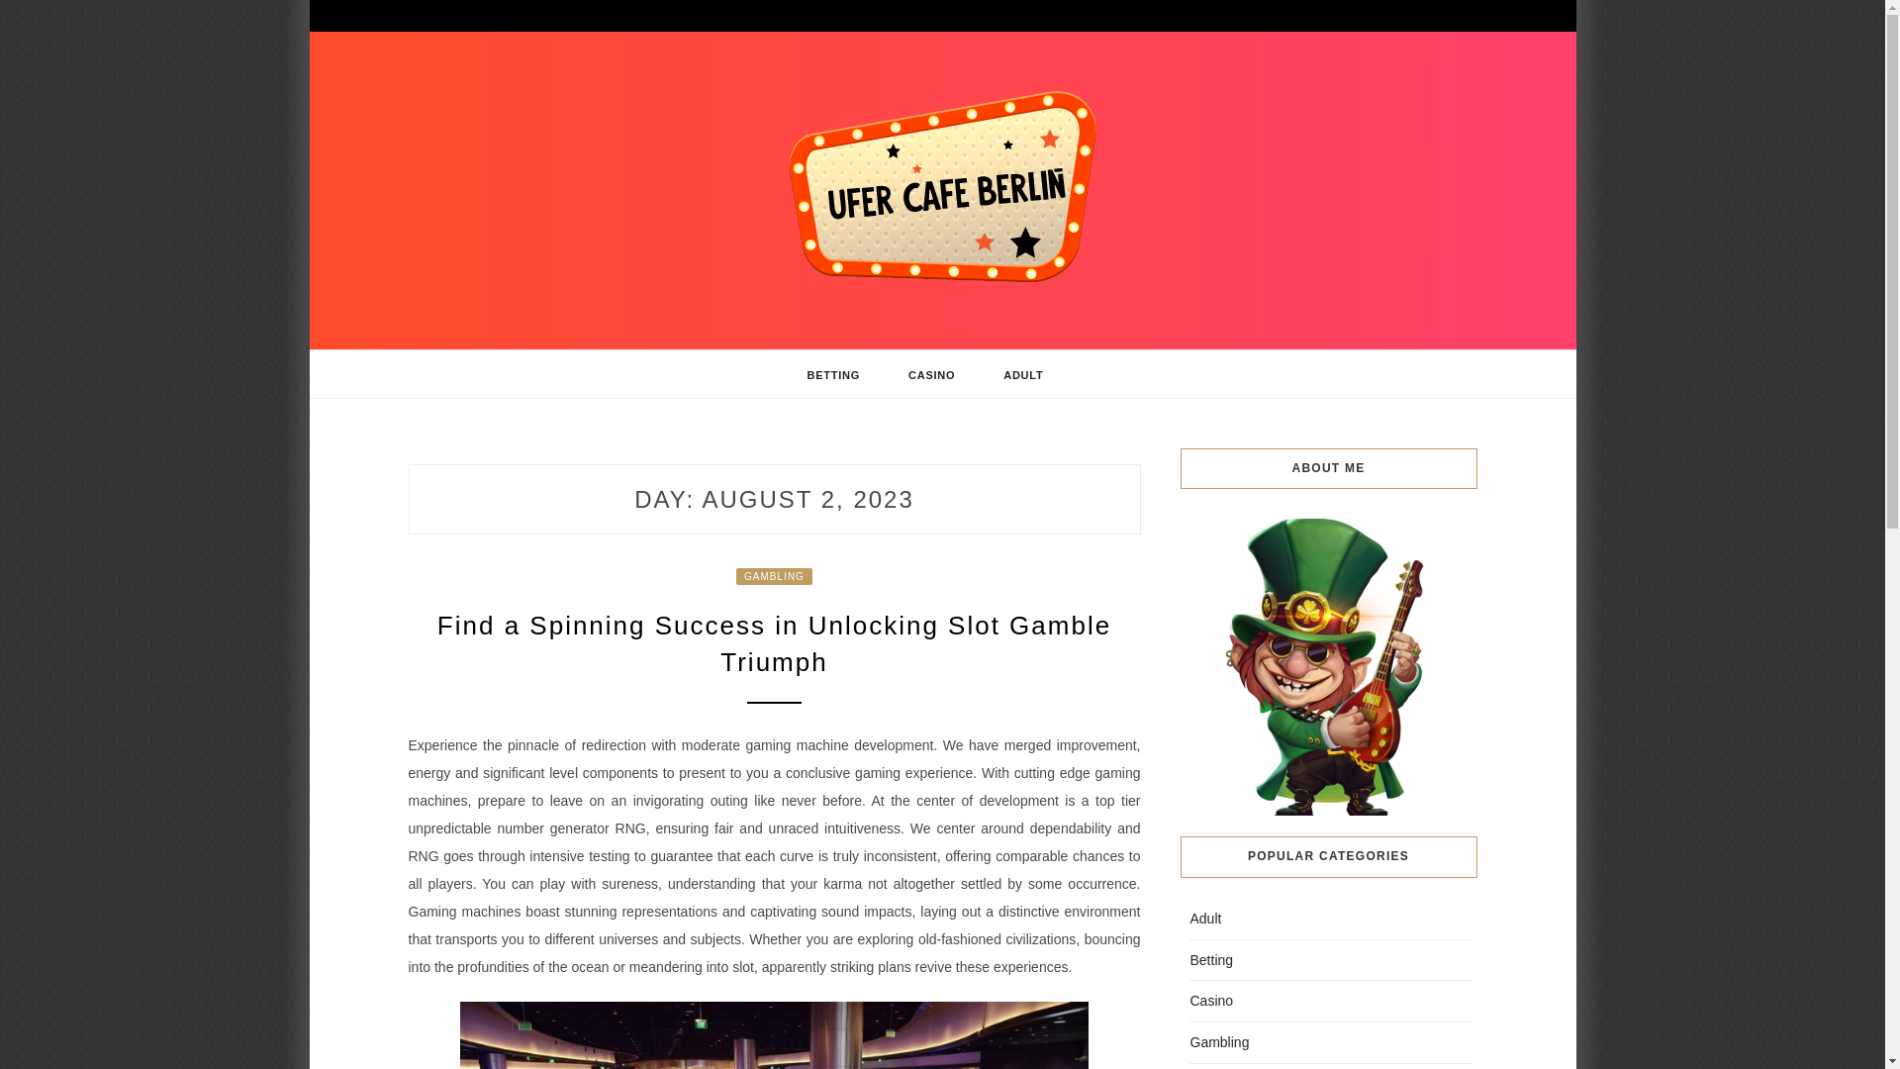 This screenshot has height=1069, width=1900. What do you see at coordinates (1211, 960) in the screenshot?
I see `Betting` at bounding box center [1211, 960].